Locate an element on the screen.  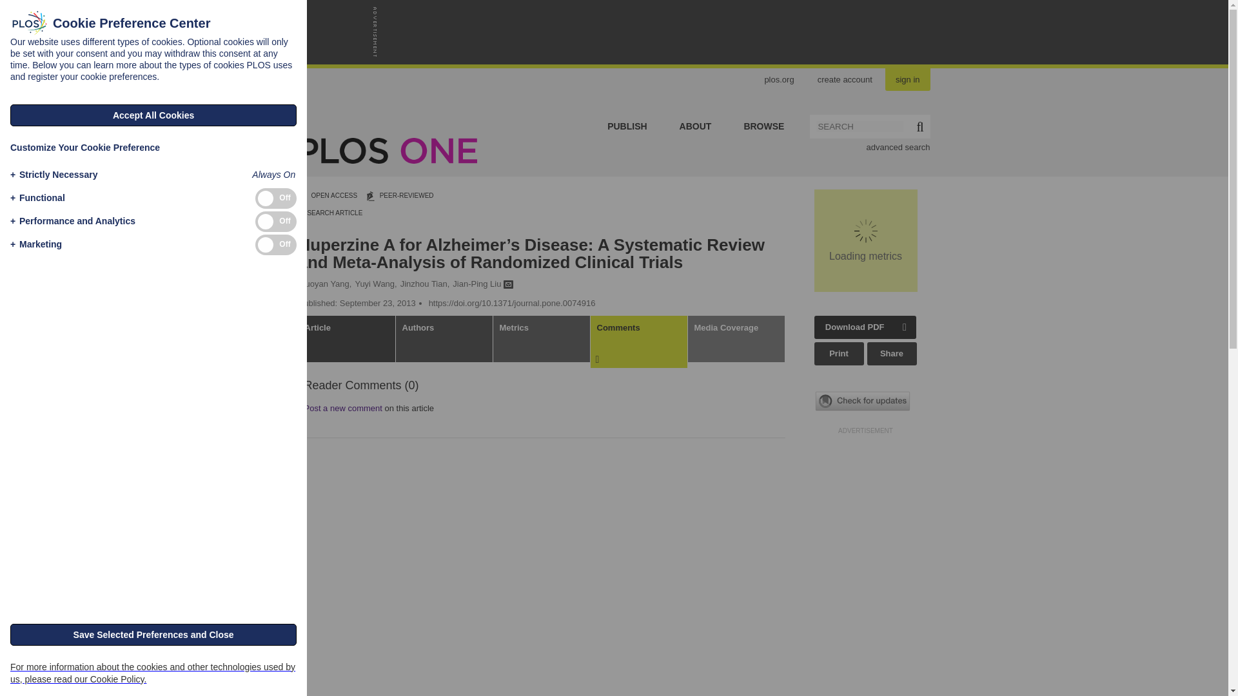
Jian-Ping Liu is located at coordinates (483, 284).